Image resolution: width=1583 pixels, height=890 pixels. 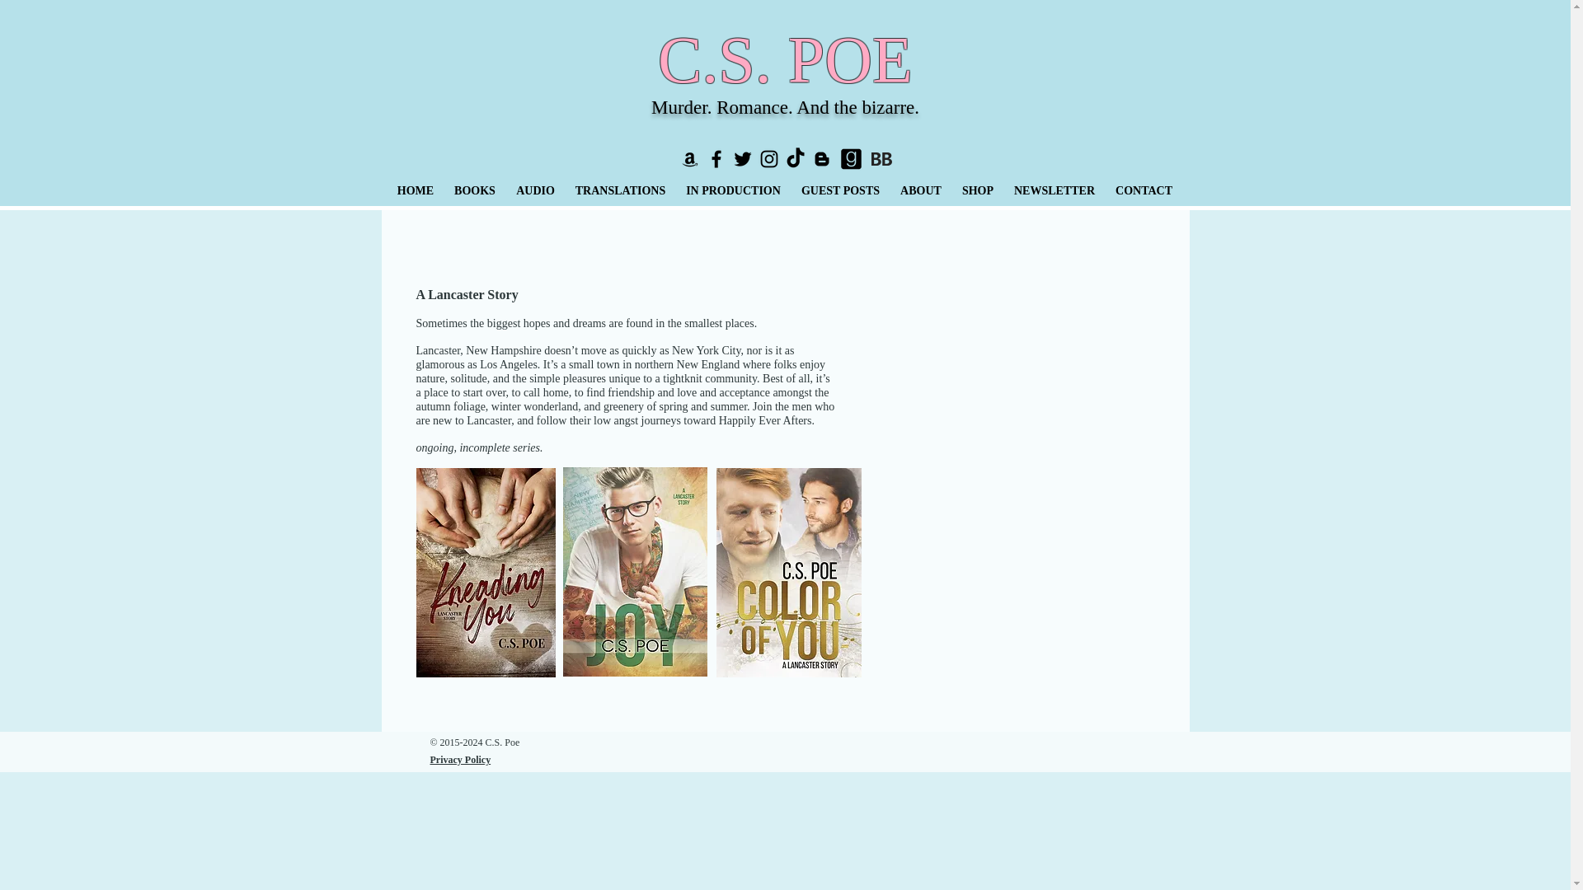 I want to click on SHOP, so click(x=977, y=191).